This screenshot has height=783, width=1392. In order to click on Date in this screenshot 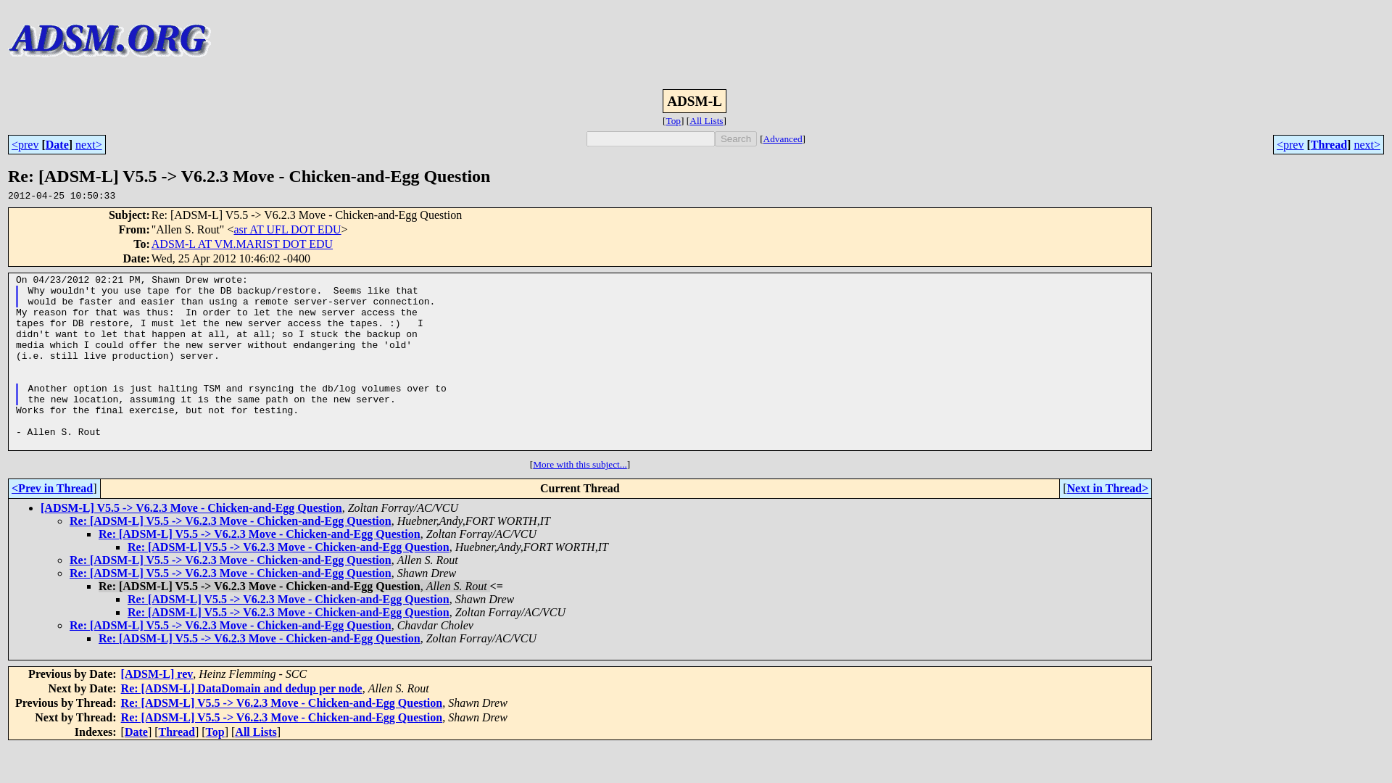, I will do `click(57, 144)`.